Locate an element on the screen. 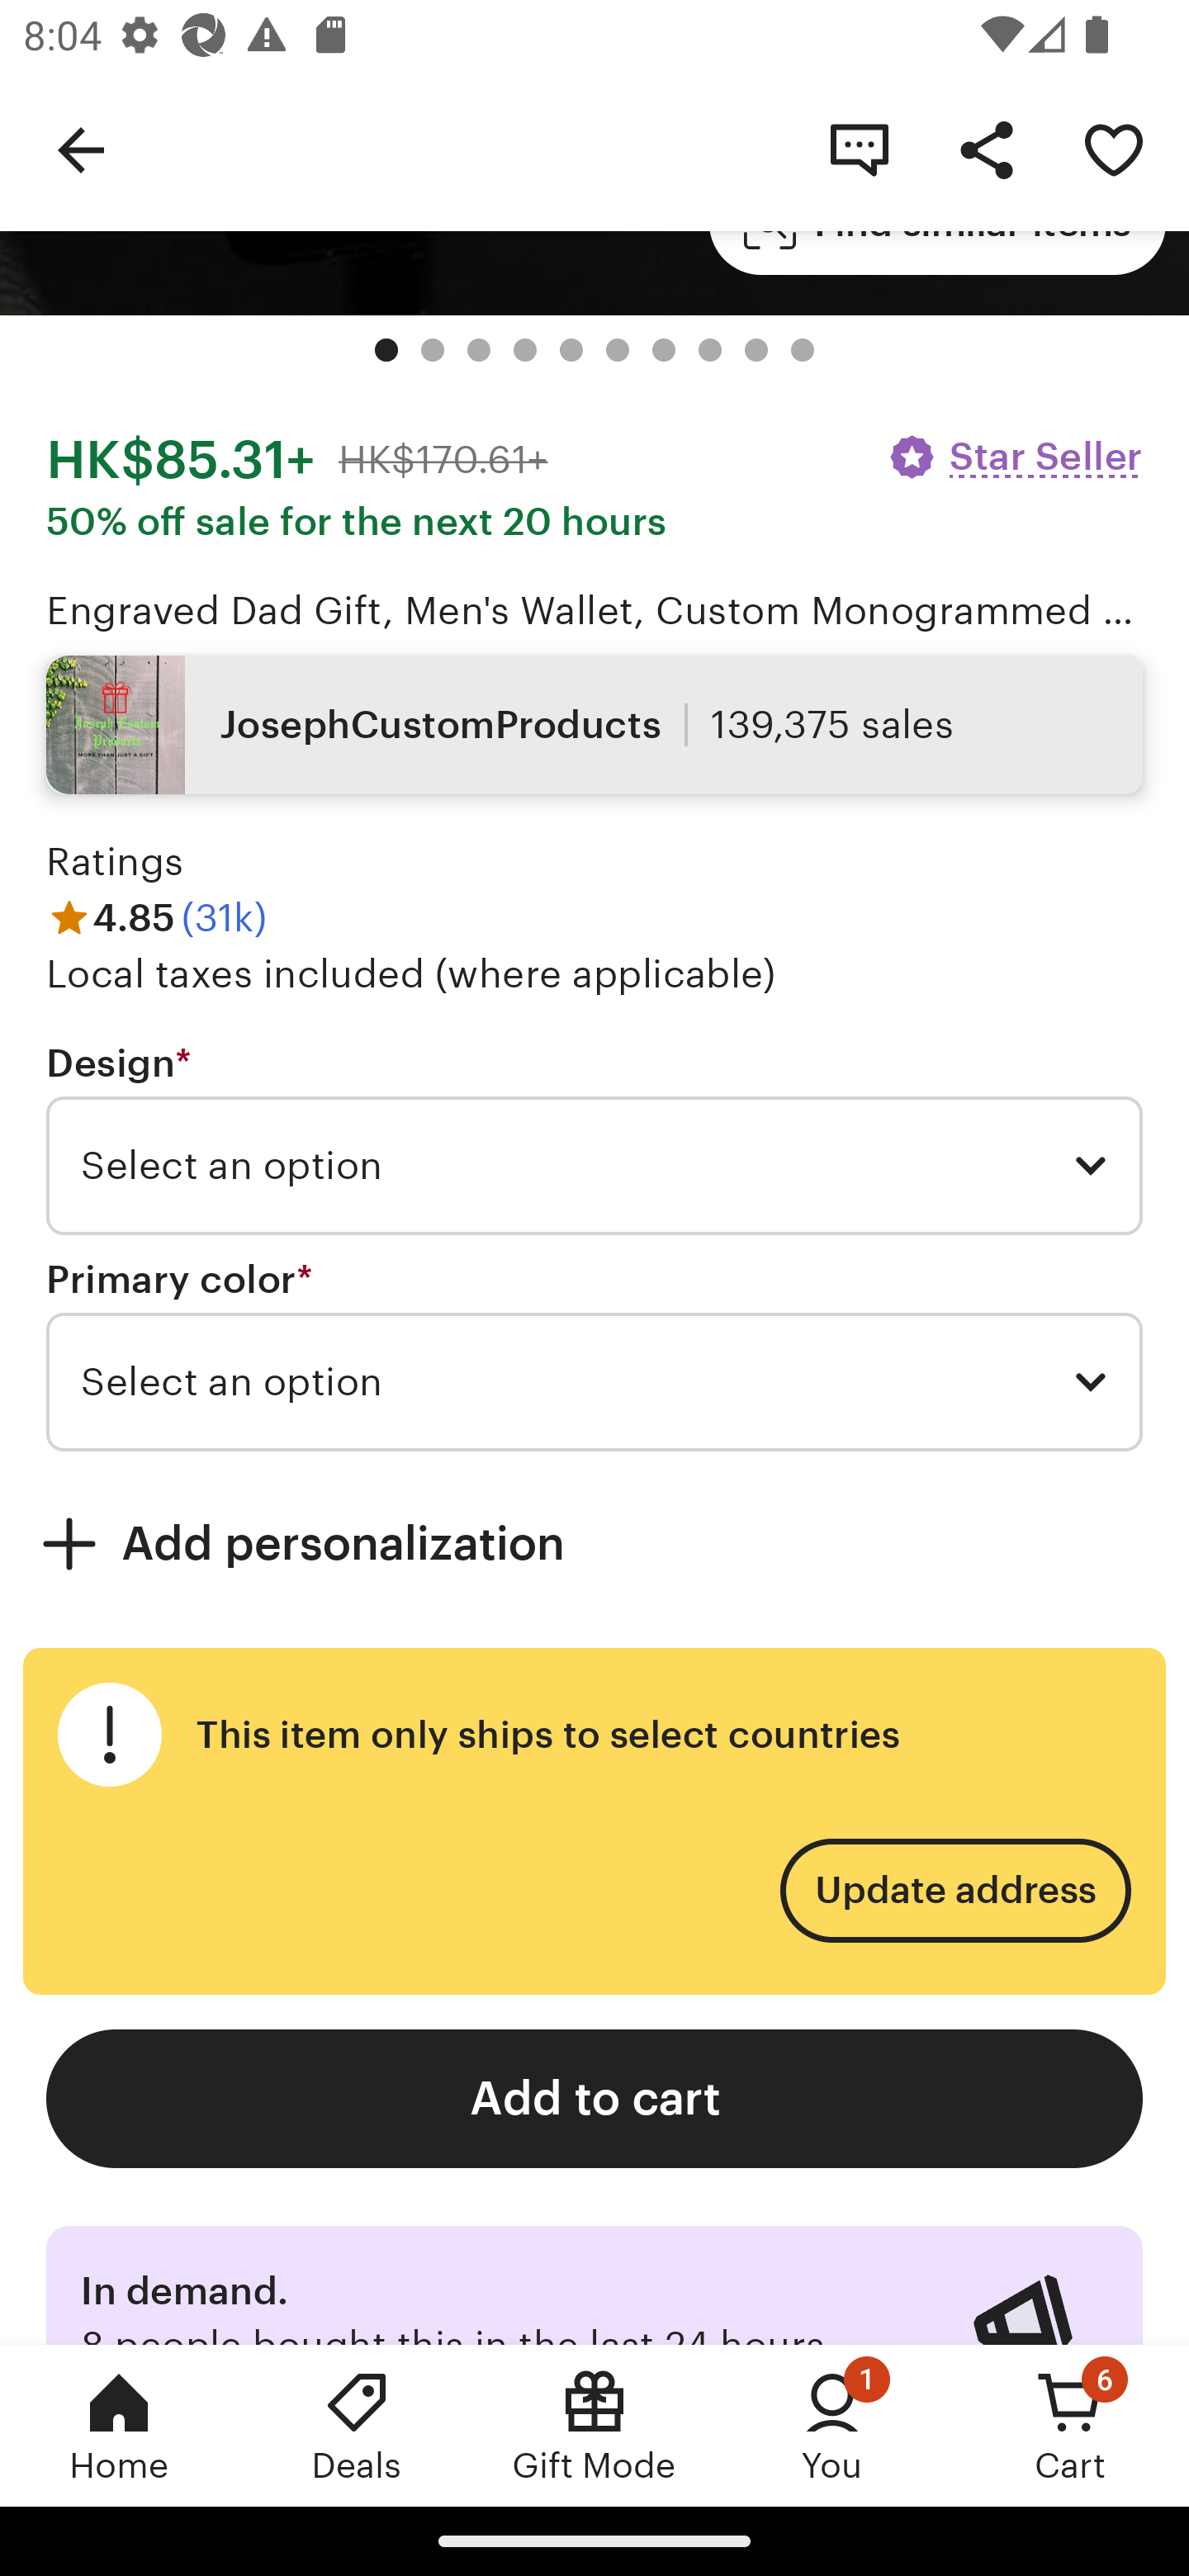 Image resolution: width=1189 pixels, height=2576 pixels. Deals is located at coordinates (357, 2425).